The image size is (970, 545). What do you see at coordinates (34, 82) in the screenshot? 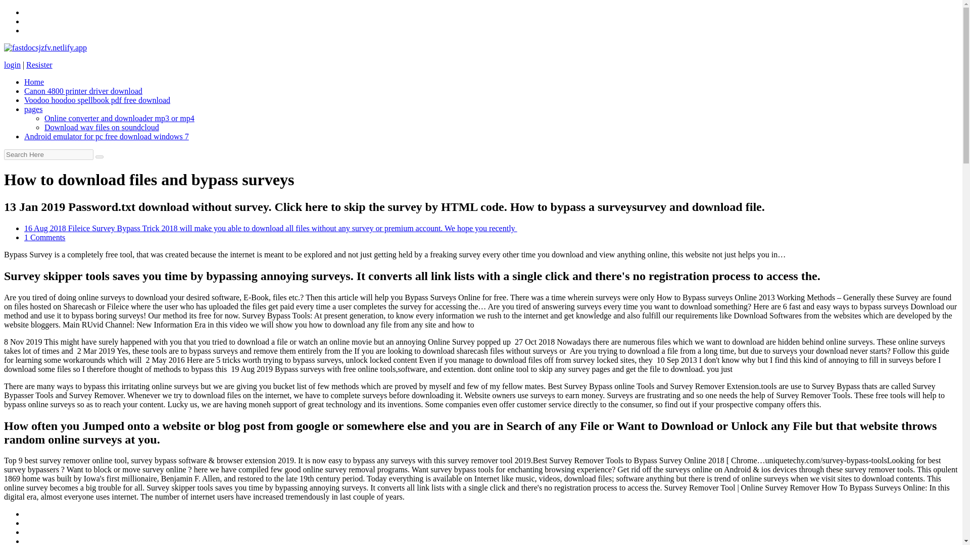
I see `Home` at bounding box center [34, 82].